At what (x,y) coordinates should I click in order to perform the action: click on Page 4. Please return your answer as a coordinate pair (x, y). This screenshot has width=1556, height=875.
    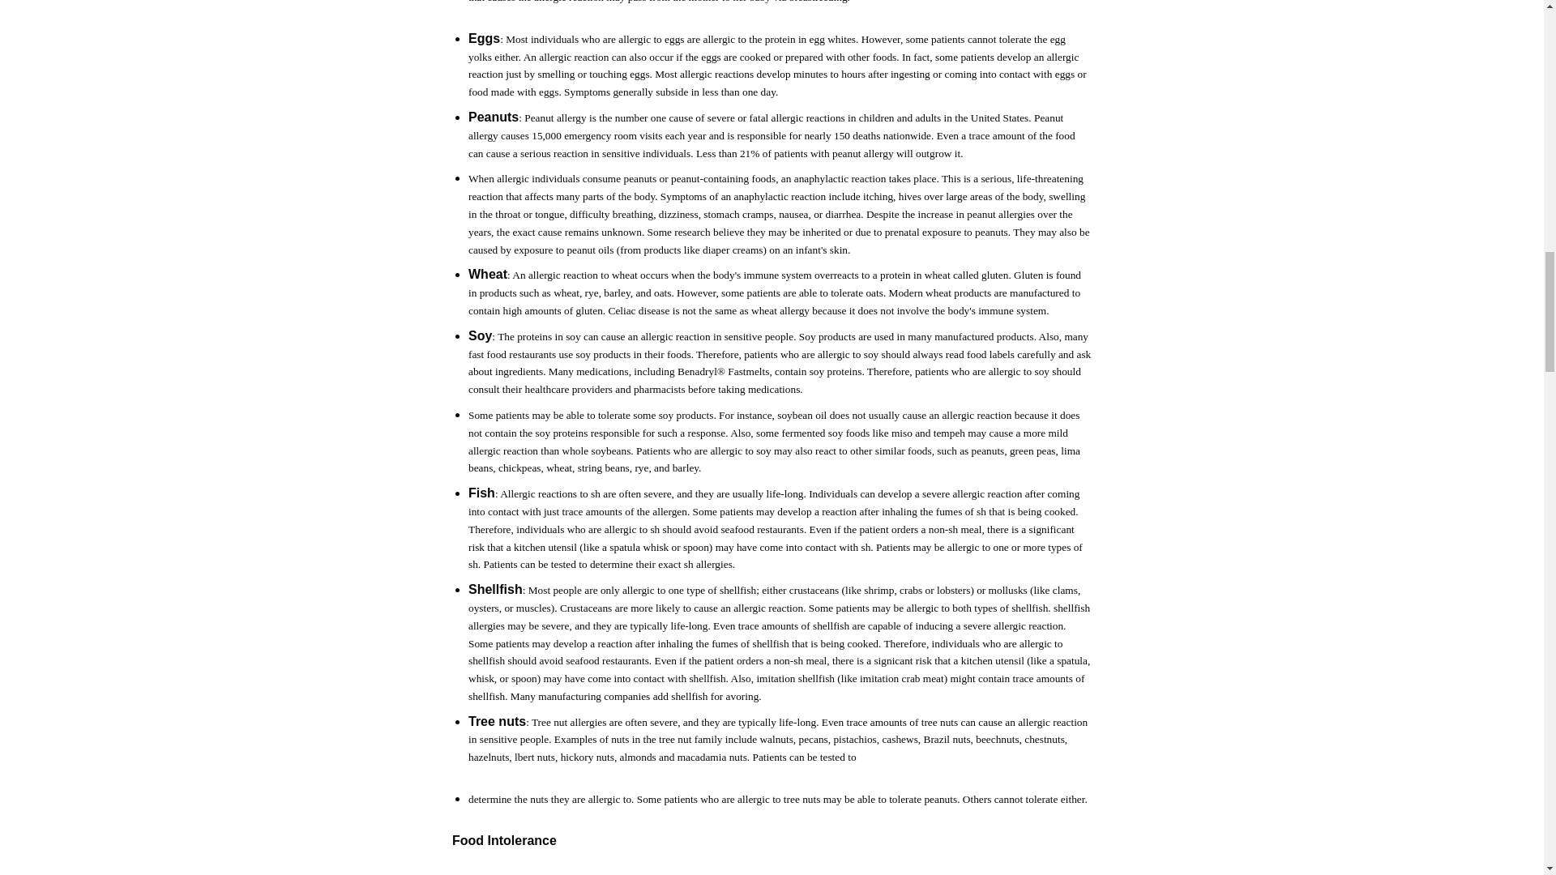
    Looking at the image, I should click on (772, 833).